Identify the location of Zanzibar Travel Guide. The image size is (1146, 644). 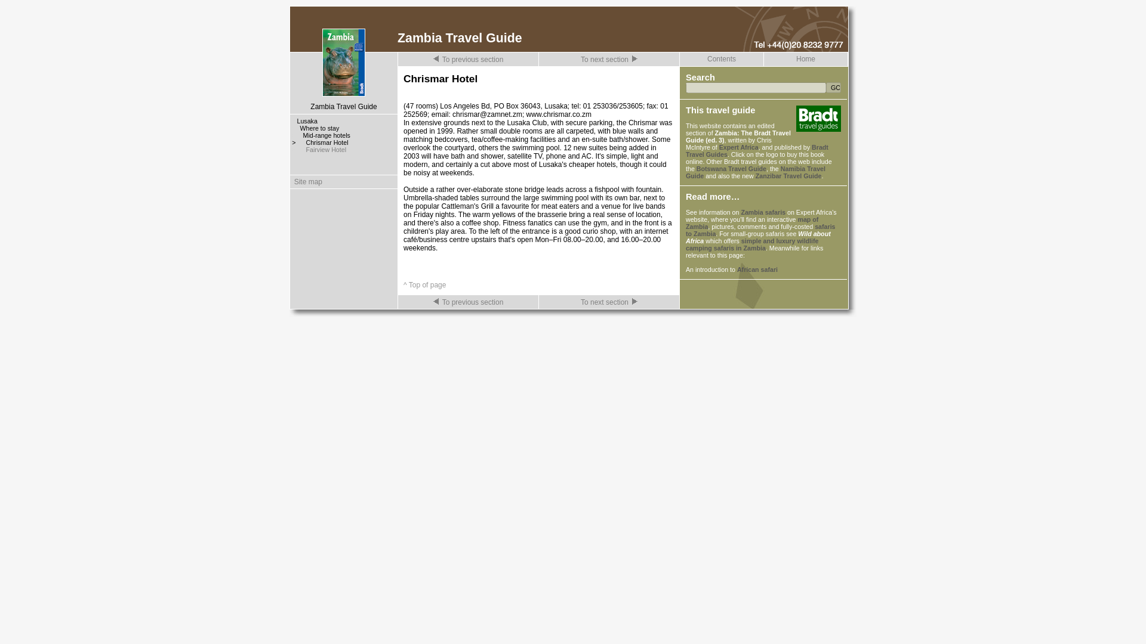
(788, 176).